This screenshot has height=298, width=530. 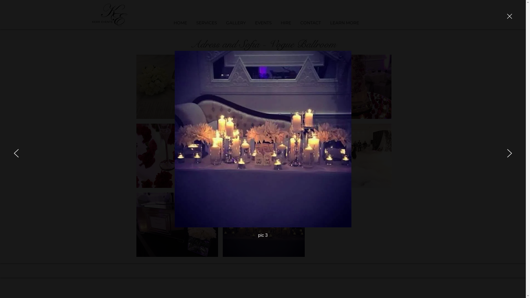 I want to click on SERVICES, so click(x=206, y=23).